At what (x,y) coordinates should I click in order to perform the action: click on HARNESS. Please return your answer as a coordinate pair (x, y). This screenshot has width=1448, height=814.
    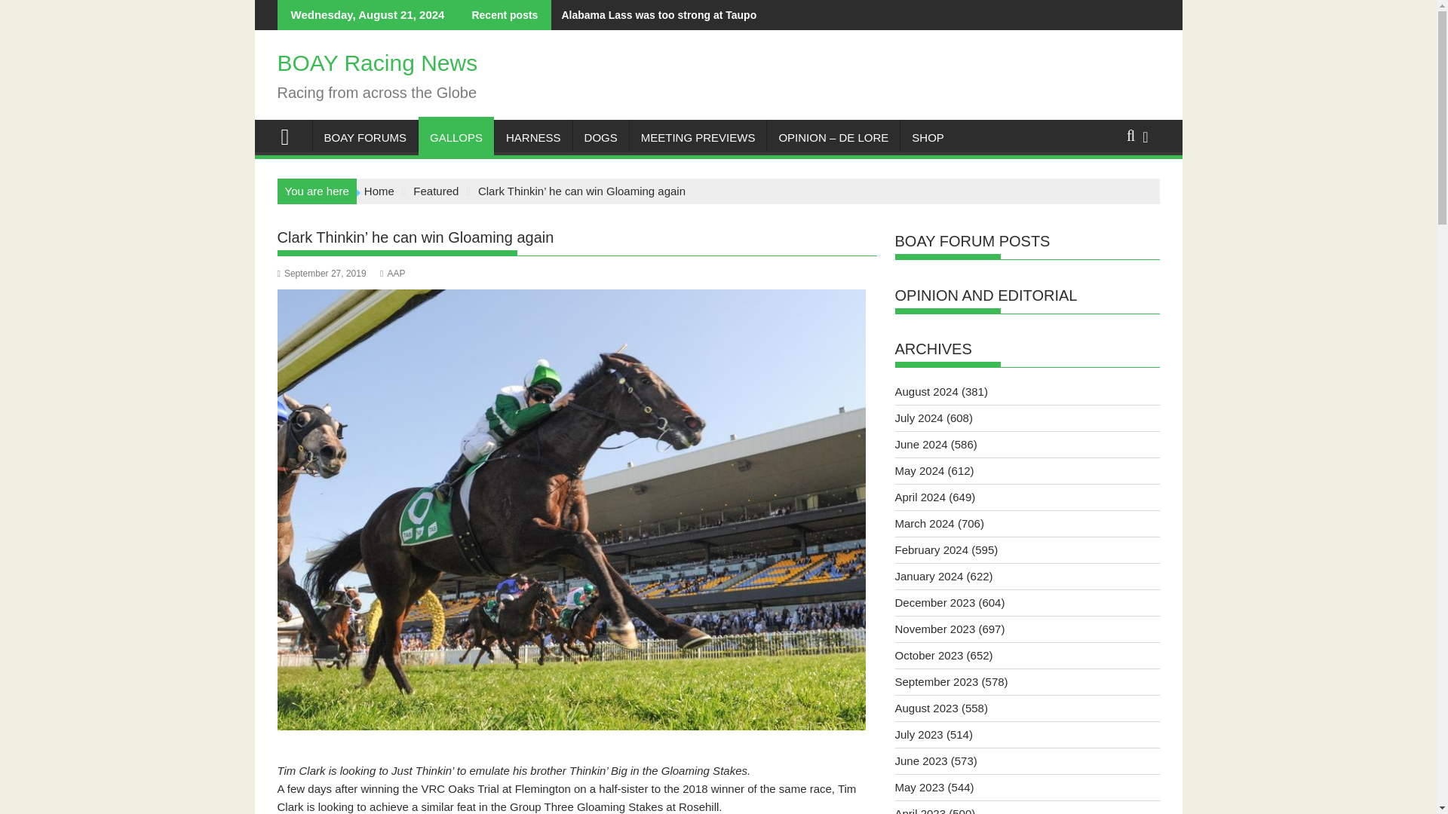
    Looking at the image, I should click on (533, 137).